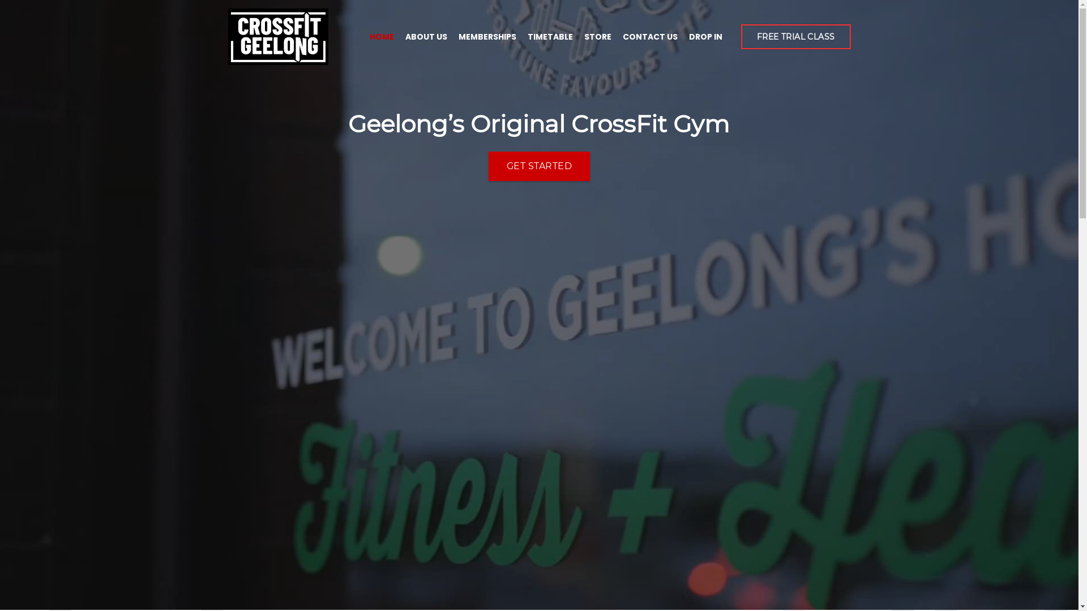 The width and height of the screenshot is (1087, 611). What do you see at coordinates (796, 37) in the screenshot?
I see `FREE TRIAL CLASS` at bounding box center [796, 37].